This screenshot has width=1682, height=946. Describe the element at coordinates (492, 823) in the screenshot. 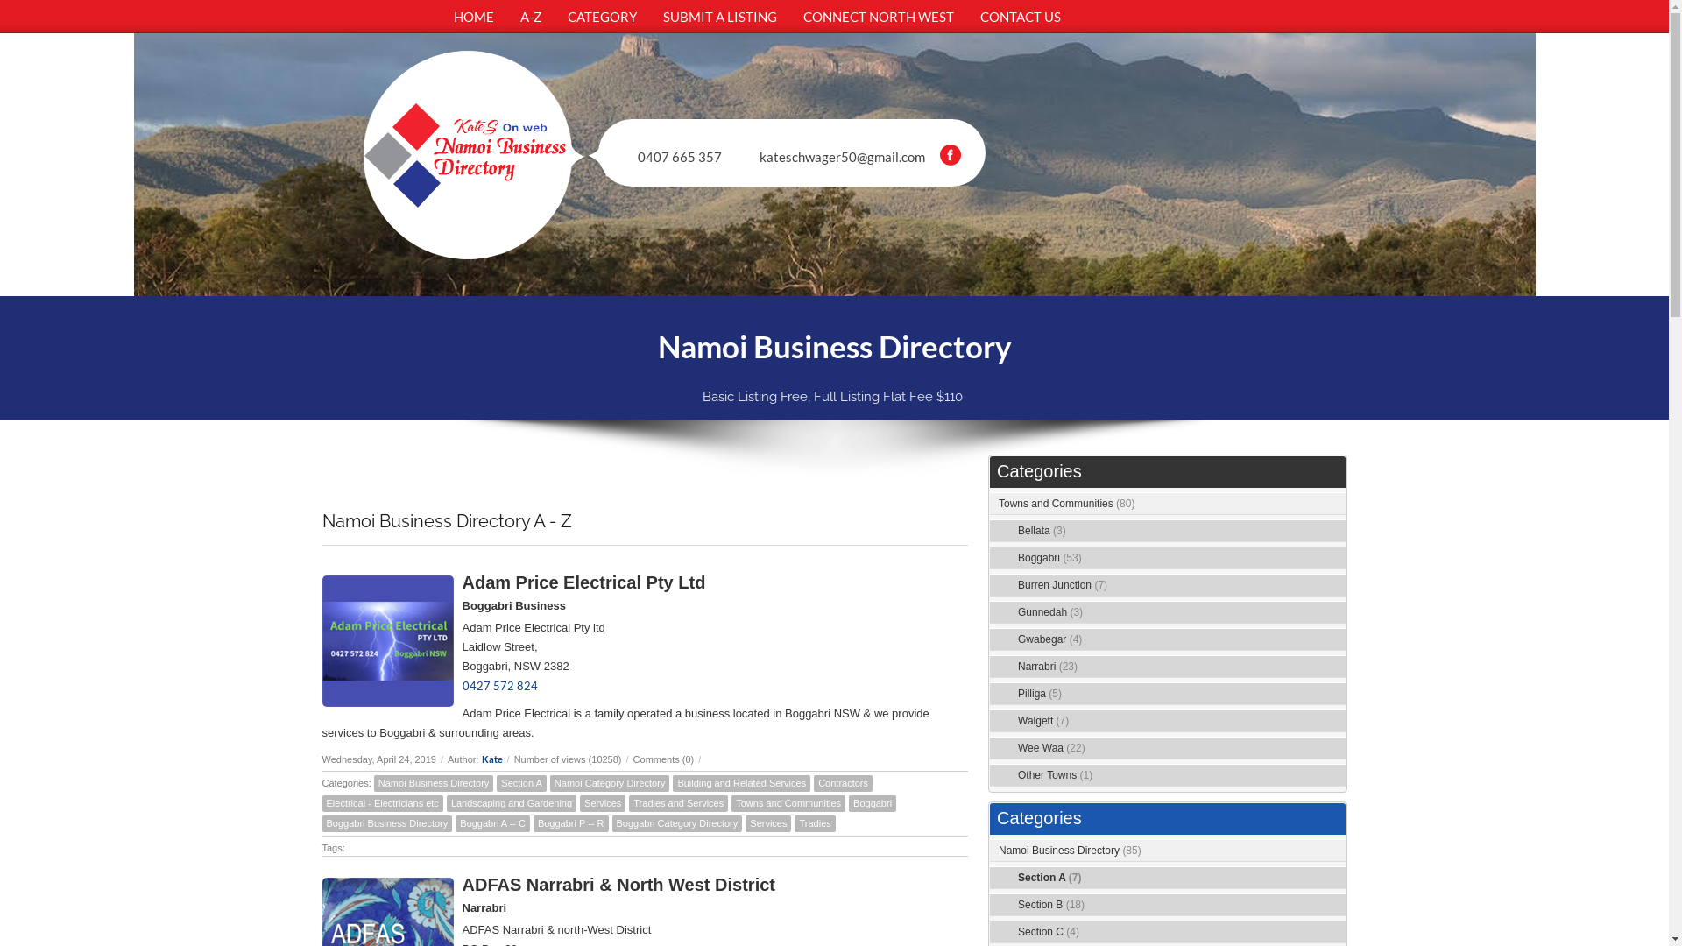

I see `Boggabri A -- C` at that location.